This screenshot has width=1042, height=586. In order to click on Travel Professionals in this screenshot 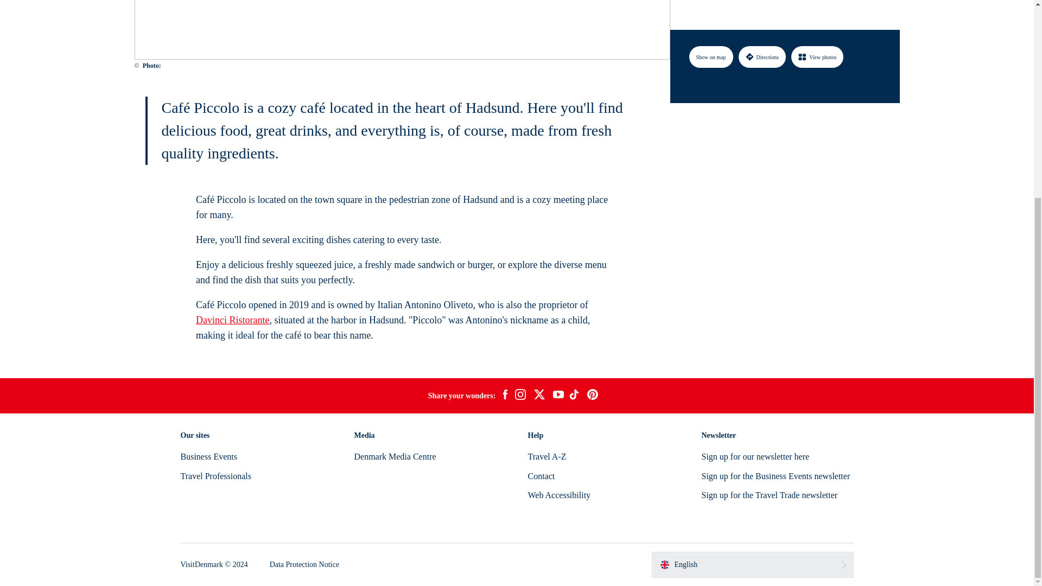, I will do `click(215, 476)`.